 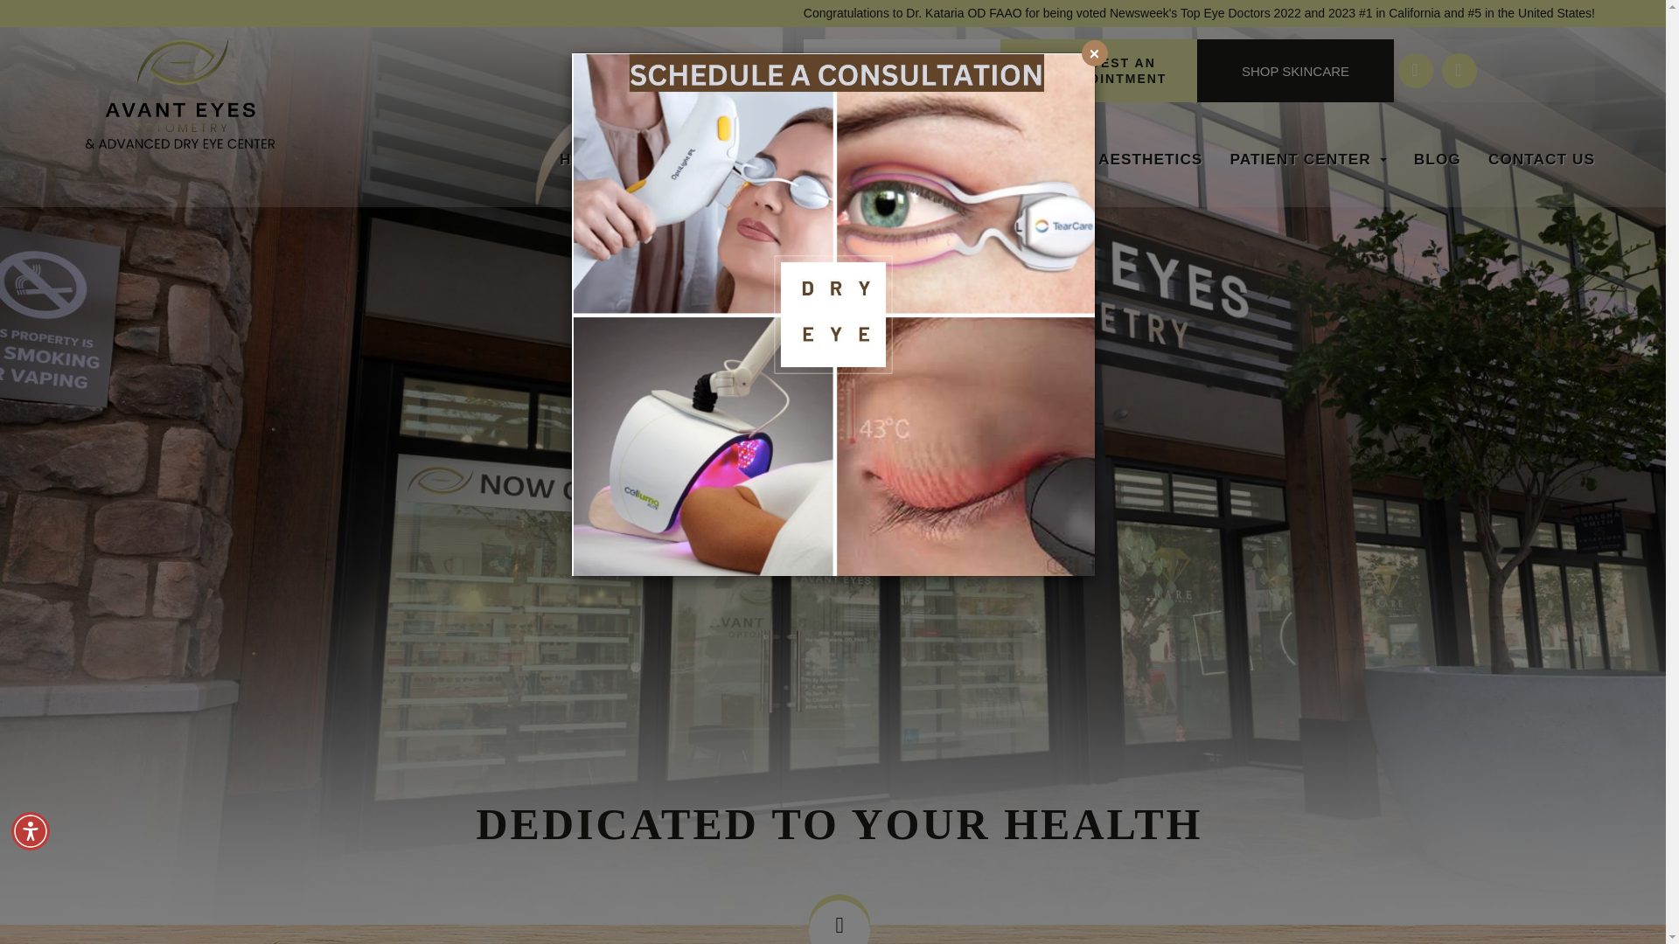 What do you see at coordinates (31, 830) in the screenshot?
I see `Accessibility Menu` at bounding box center [31, 830].